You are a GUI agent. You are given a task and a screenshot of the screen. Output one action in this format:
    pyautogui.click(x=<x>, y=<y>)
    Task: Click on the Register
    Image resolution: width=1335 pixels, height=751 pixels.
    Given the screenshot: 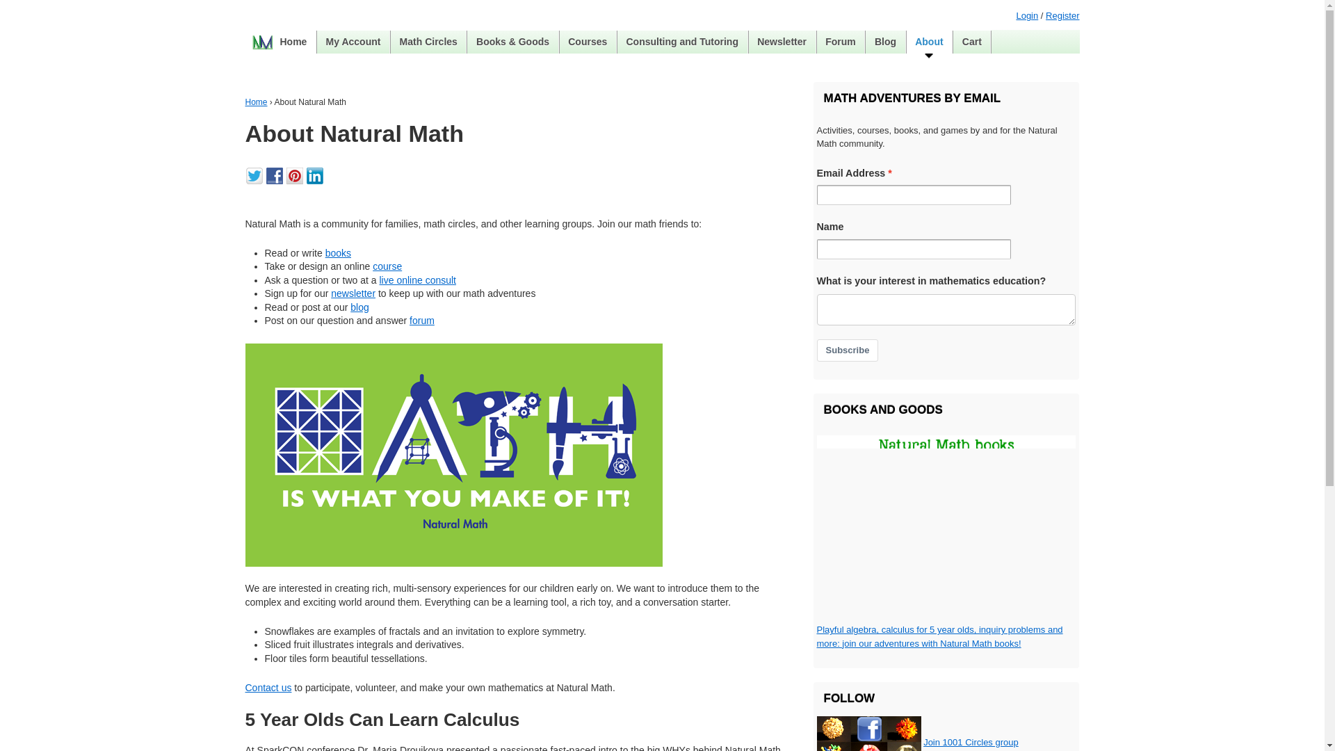 What is the action you would take?
    pyautogui.click(x=1062, y=15)
    